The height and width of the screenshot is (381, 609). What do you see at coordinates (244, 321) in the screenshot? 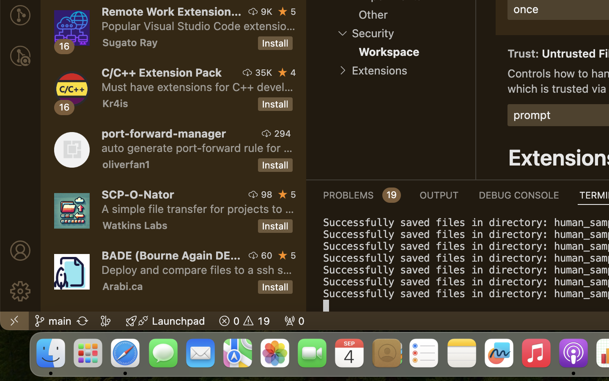
I see `19  0 ` at bounding box center [244, 321].